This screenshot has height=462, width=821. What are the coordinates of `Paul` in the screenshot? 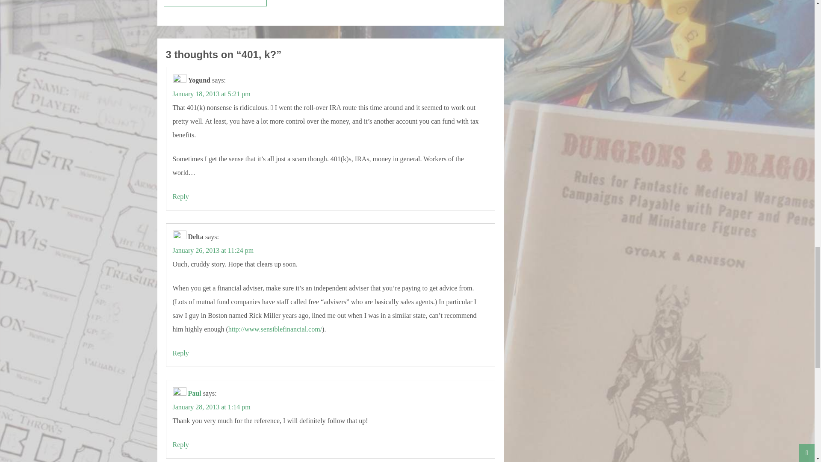 It's located at (194, 393).